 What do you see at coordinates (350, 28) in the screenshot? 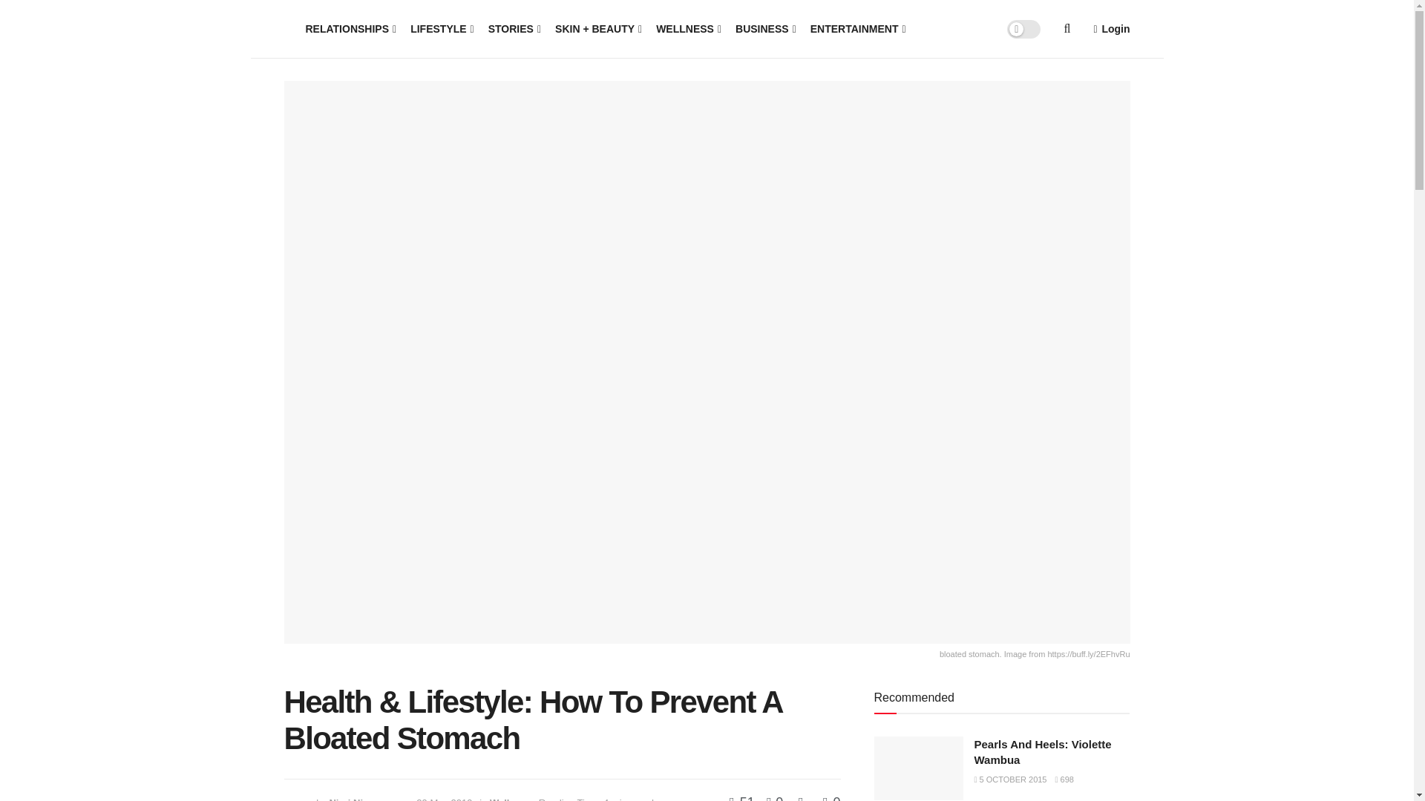
I see `RELATIONSHIPS` at bounding box center [350, 28].